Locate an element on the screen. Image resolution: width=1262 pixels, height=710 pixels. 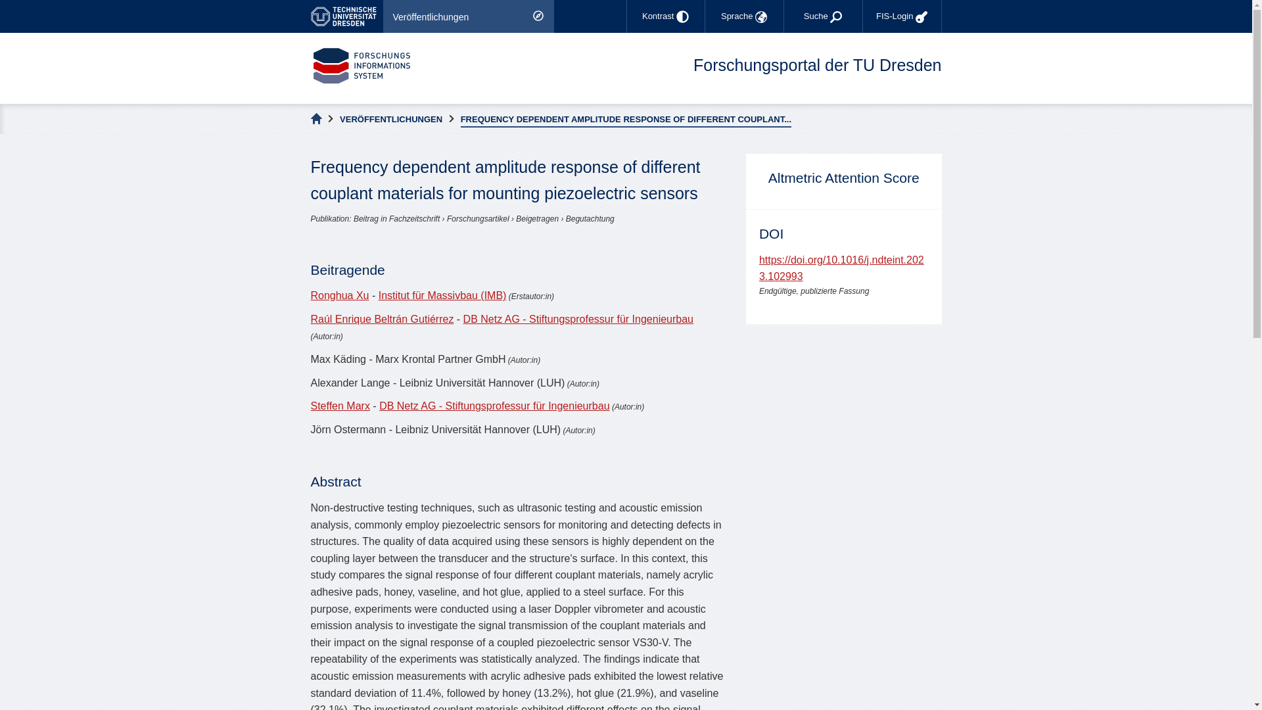
, Externer Link is located at coordinates (346, 16).